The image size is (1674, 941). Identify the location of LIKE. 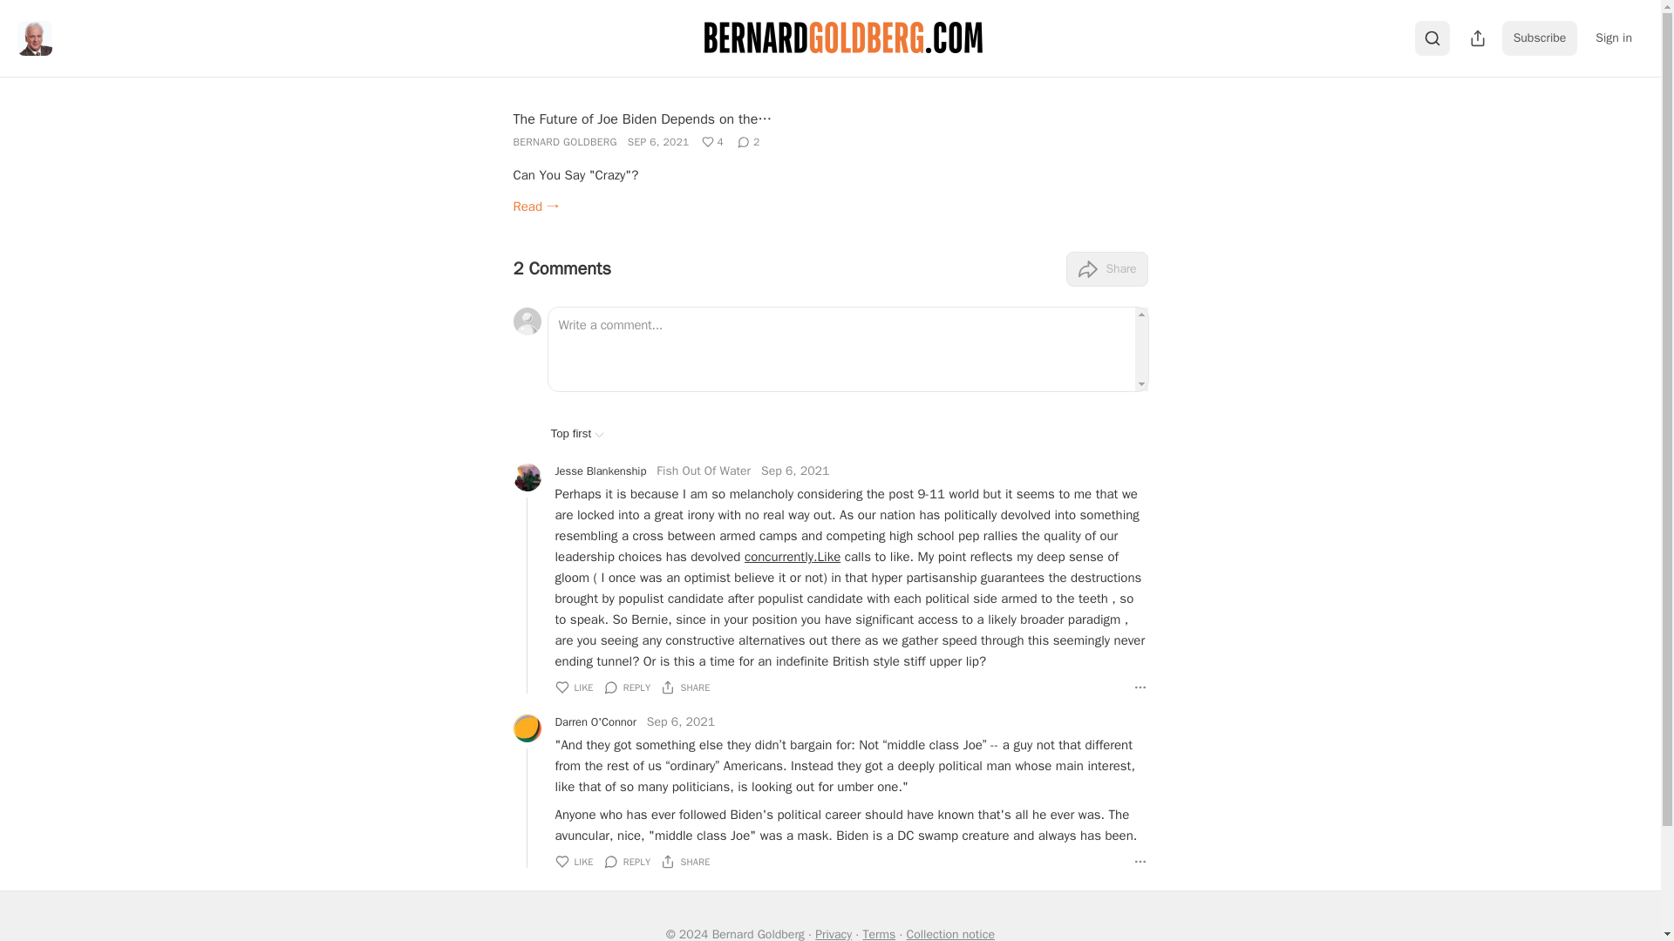
(573, 861).